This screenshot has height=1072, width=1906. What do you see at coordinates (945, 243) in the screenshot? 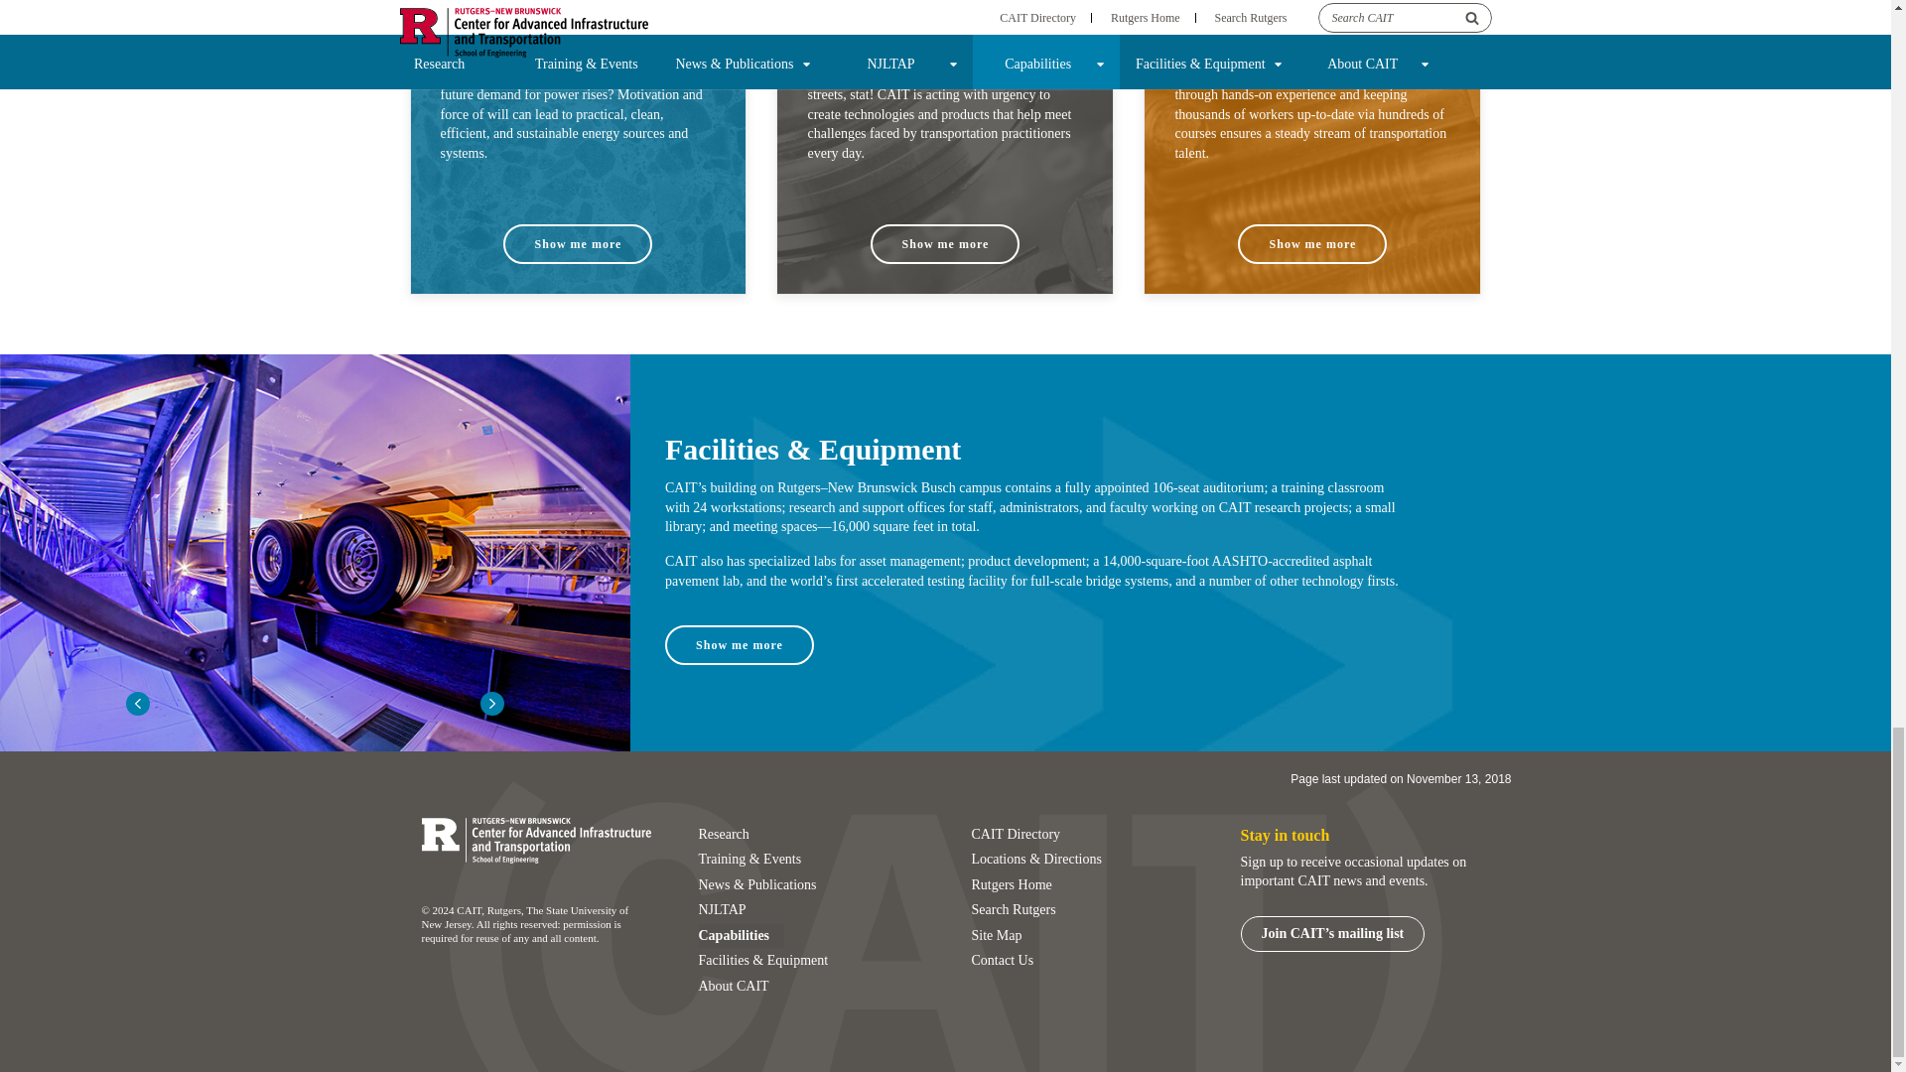
I see `Show me more` at bounding box center [945, 243].